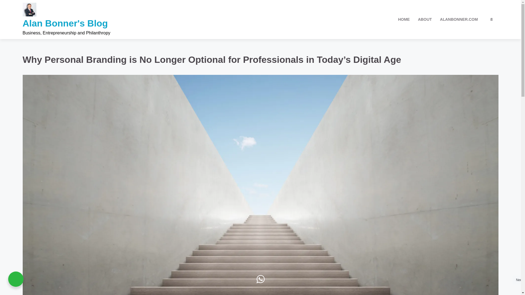  What do you see at coordinates (459, 20) in the screenshot?
I see `ALANBONNER.COM` at bounding box center [459, 20].